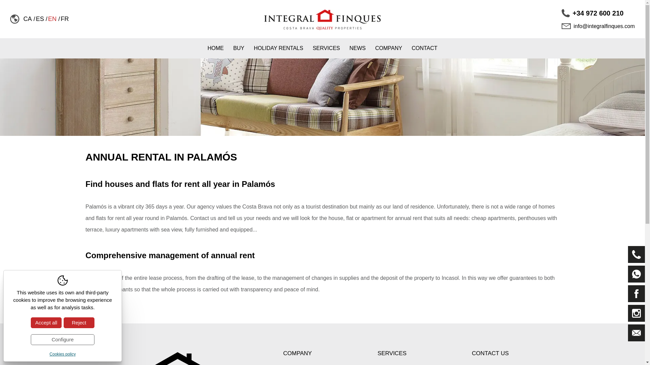  I want to click on HOME, so click(216, 48).